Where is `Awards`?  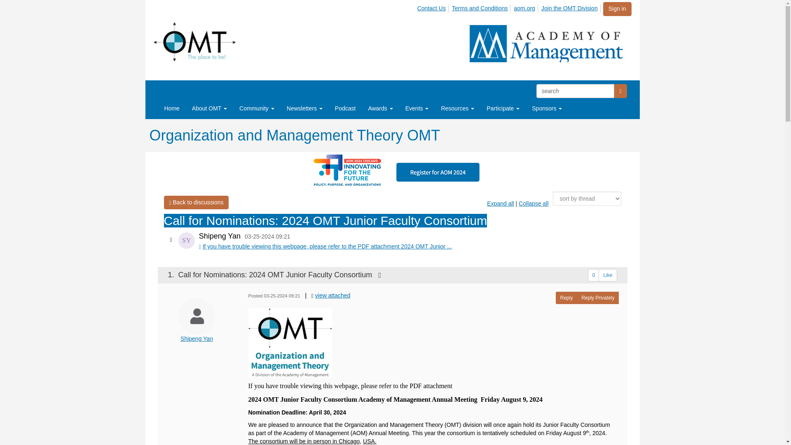
Awards is located at coordinates (380, 108).